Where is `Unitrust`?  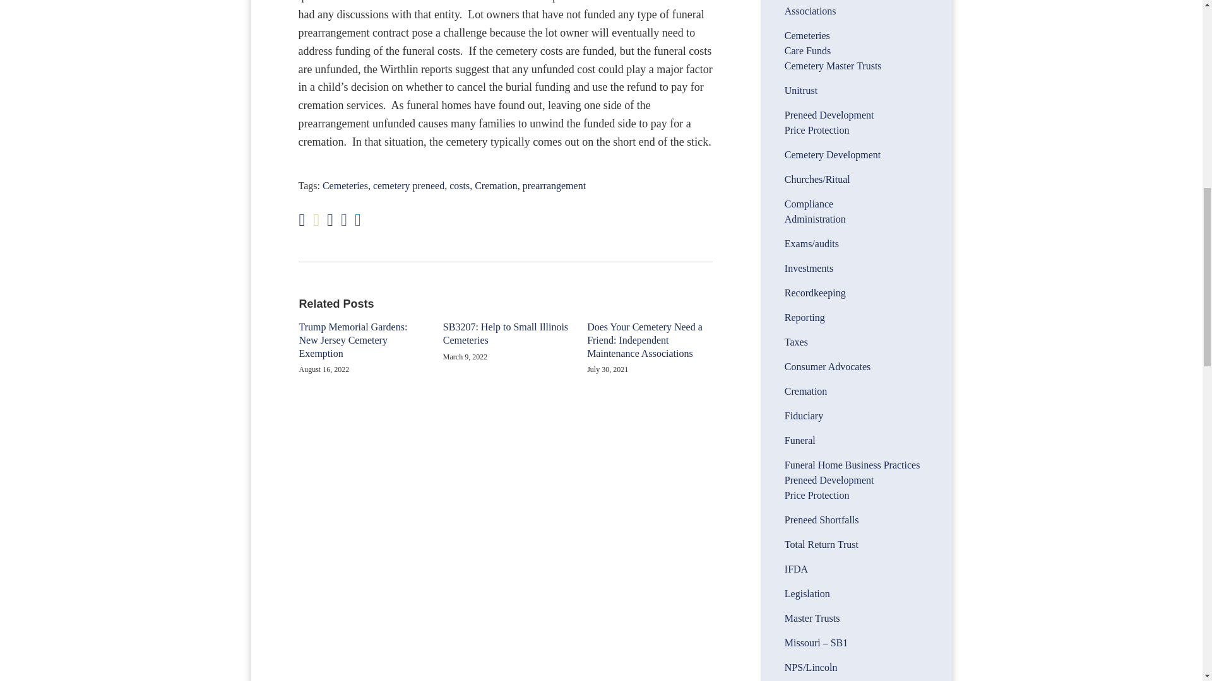
Unitrust is located at coordinates (800, 91).